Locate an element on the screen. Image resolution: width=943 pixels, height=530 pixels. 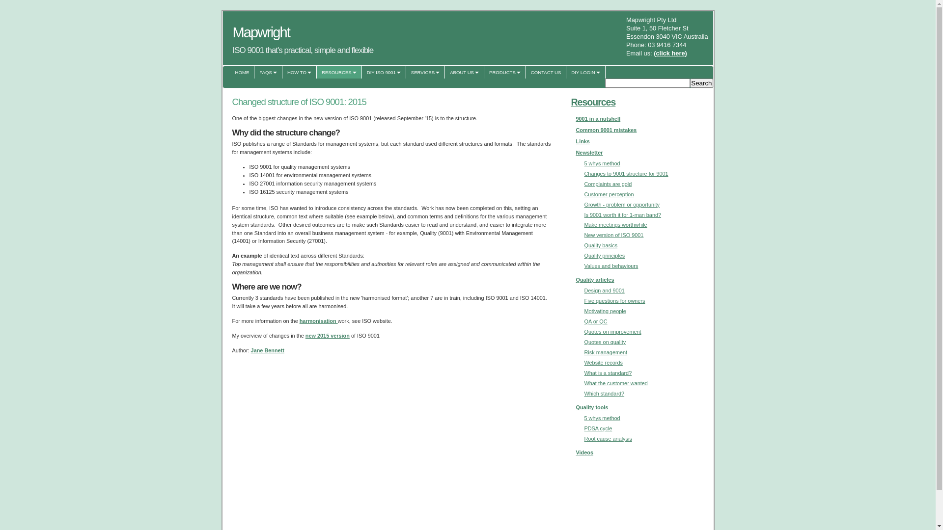
Website records is located at coordinates (604, 363).